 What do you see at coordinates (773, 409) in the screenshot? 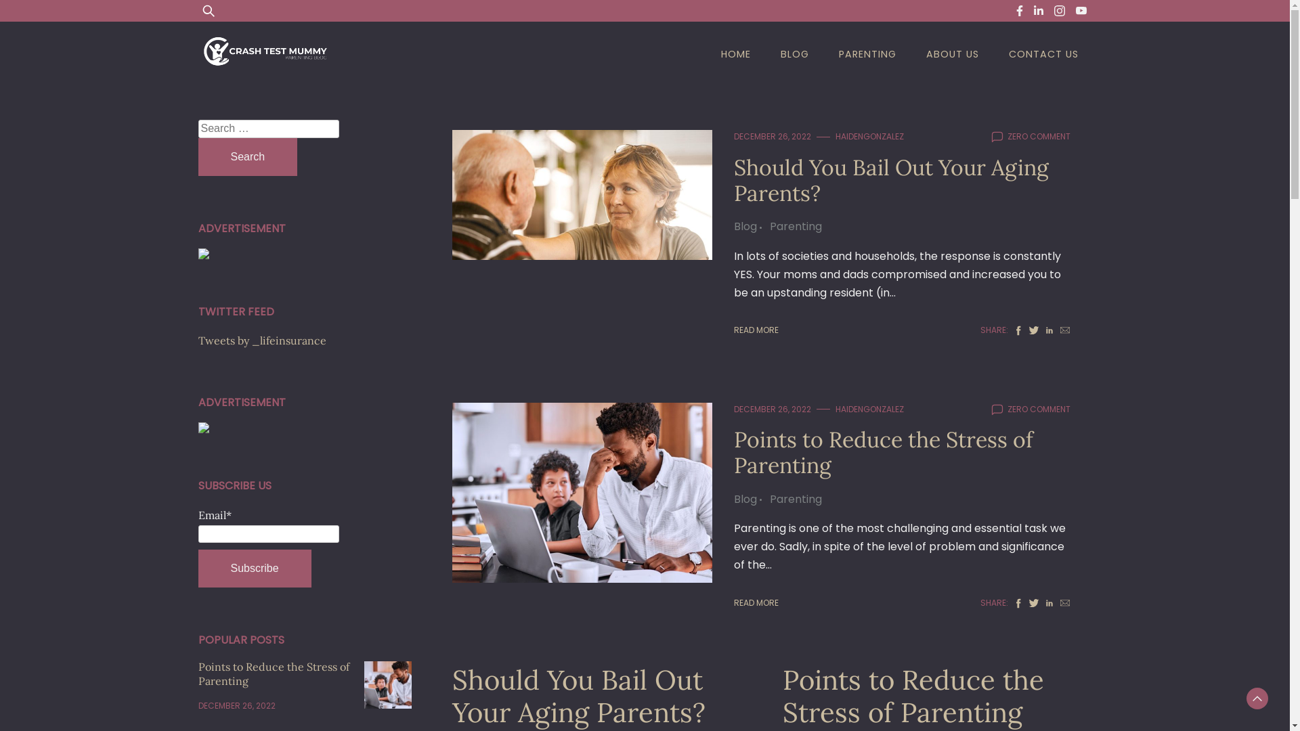
I see `DECEMBER 26, 2022` at bounding box center [773, 409].